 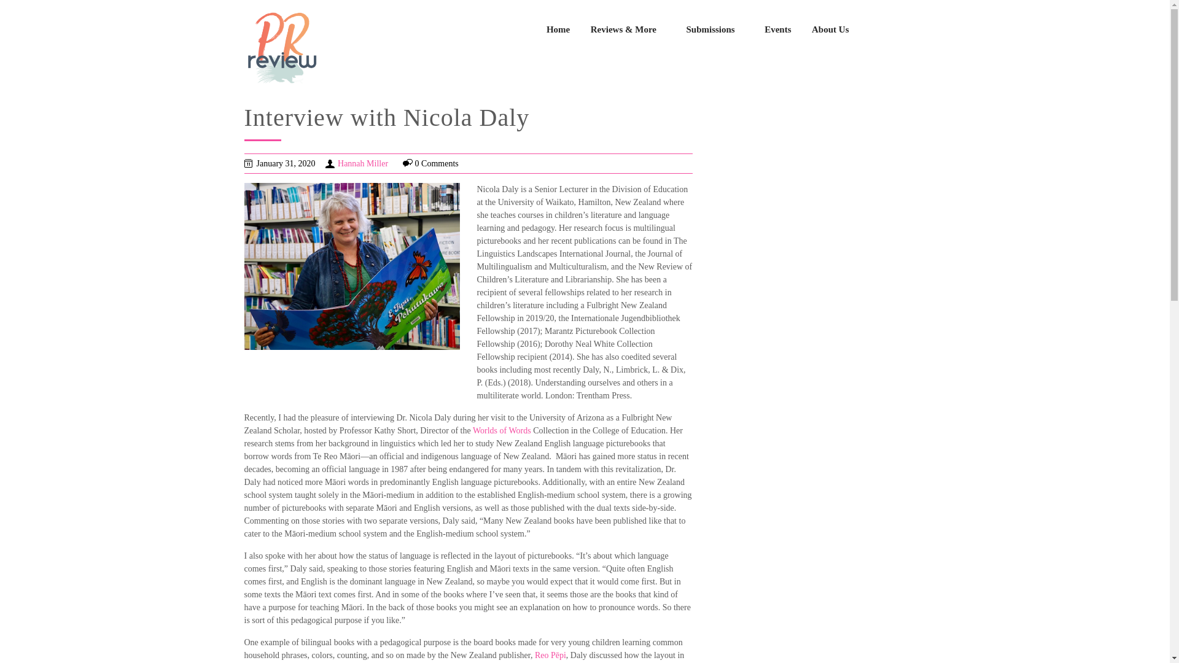 I want to click on Events, so click(x=777, y=29).